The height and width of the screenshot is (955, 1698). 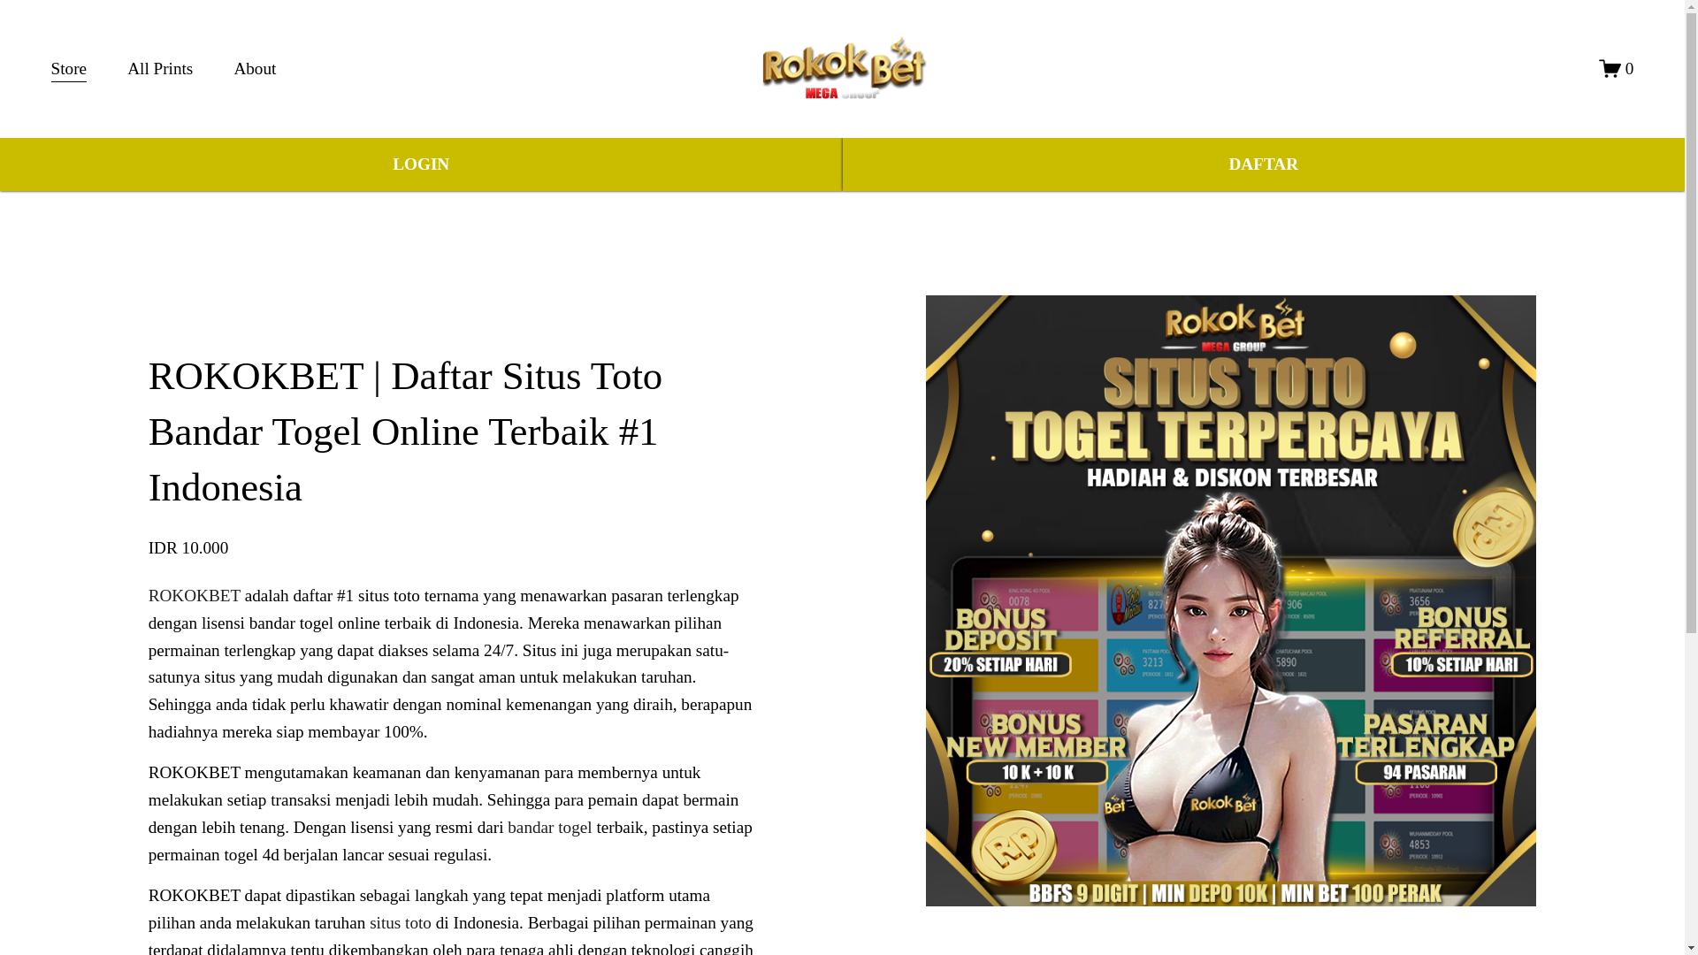 I want to click on situs toto, so click(x=400, y=922).